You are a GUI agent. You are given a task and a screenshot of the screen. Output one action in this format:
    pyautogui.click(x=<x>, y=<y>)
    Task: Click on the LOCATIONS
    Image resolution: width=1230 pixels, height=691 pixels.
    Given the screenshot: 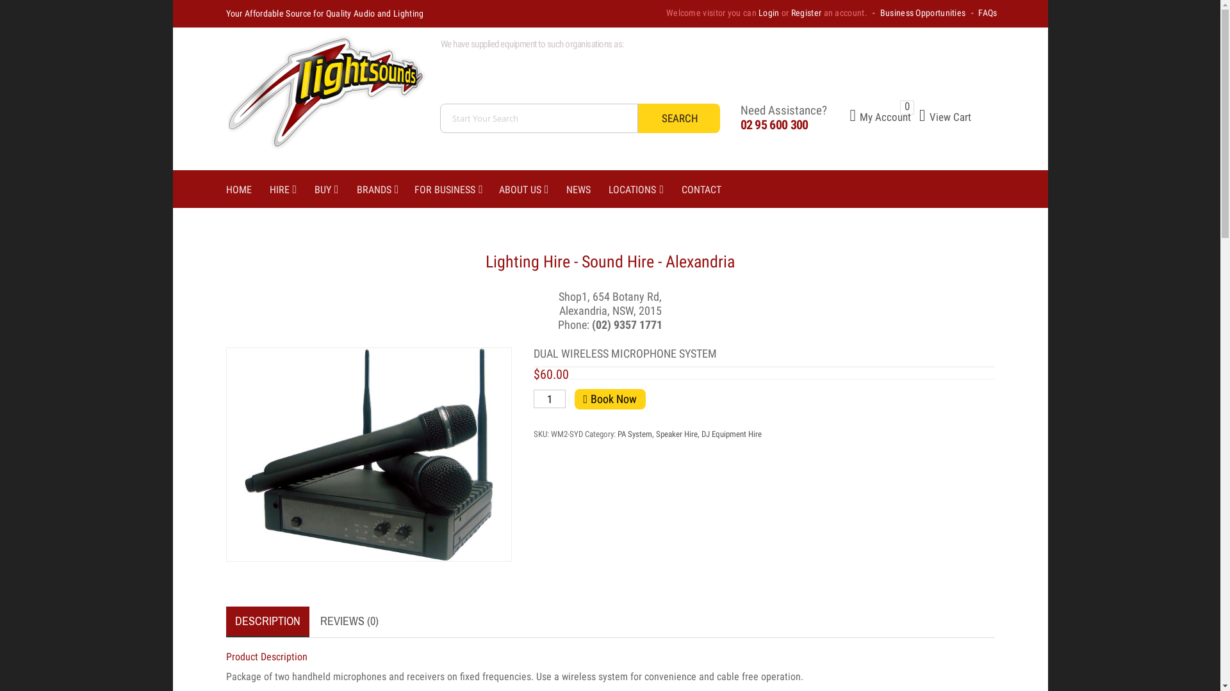 What is the action you would take?
    pyautogui.click(x=645, y=190)
    